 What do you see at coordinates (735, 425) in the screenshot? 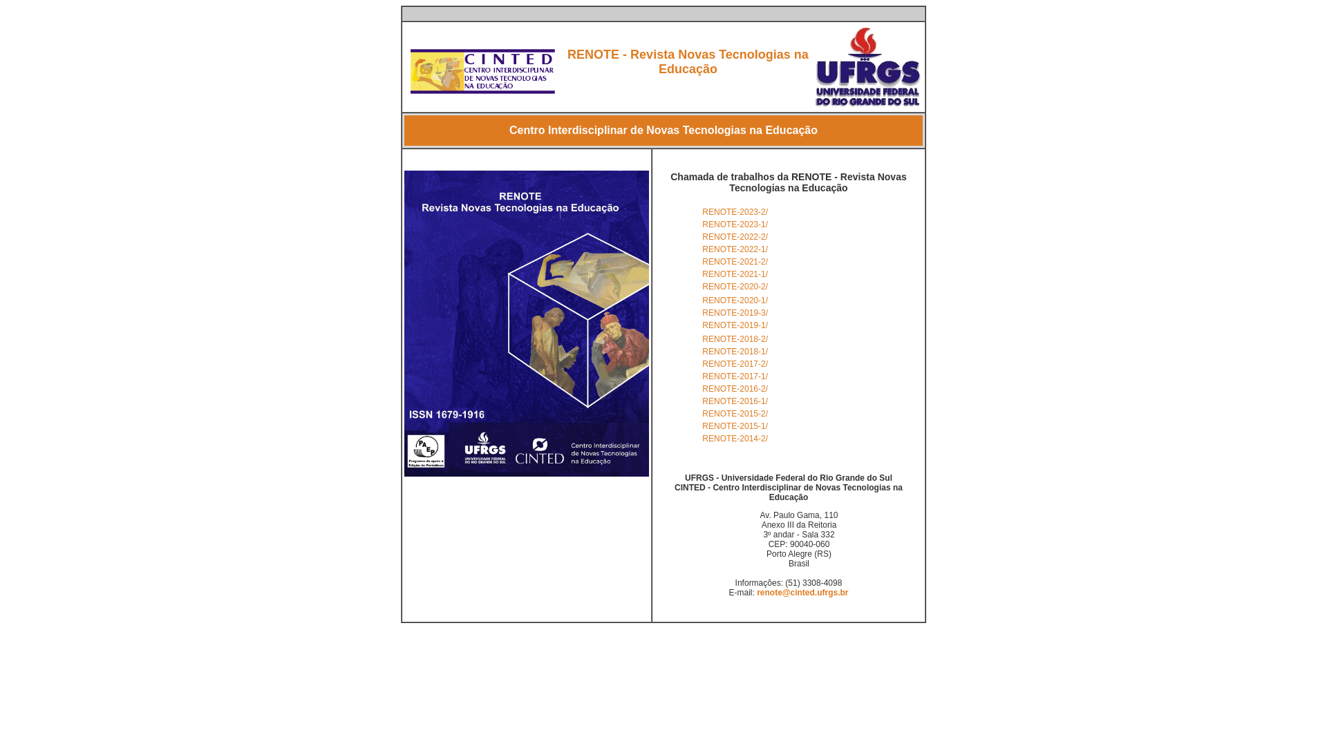
I see `RENOTE-2015-1/` at bounding box center [735, 425].